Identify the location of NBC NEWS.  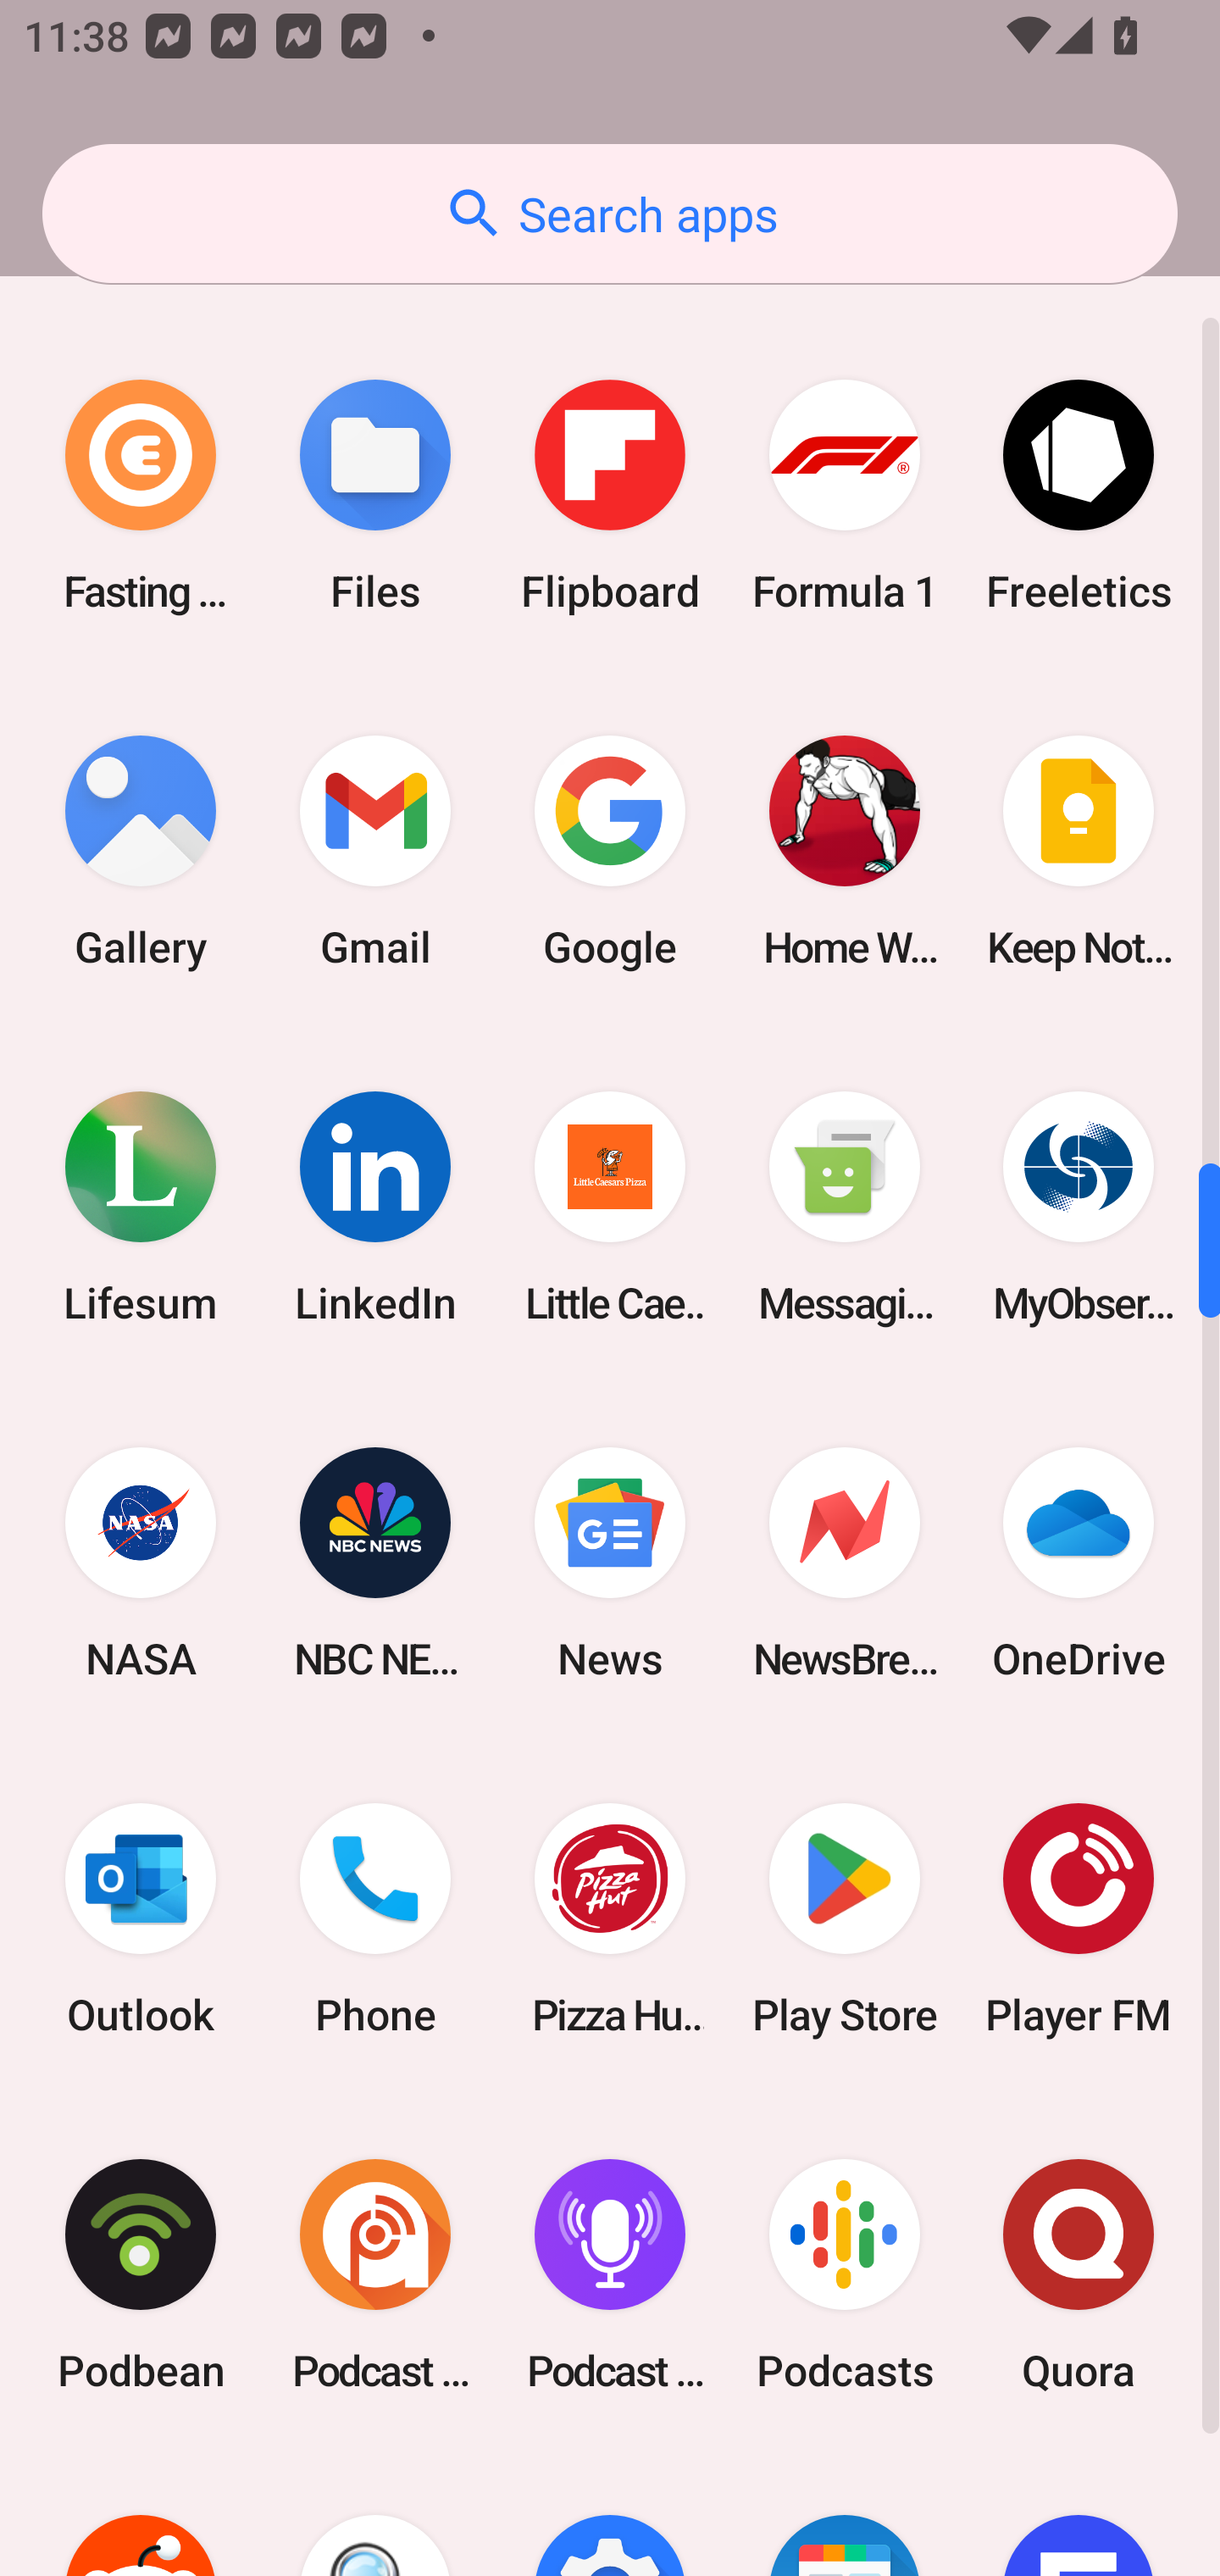
(375, 1563).